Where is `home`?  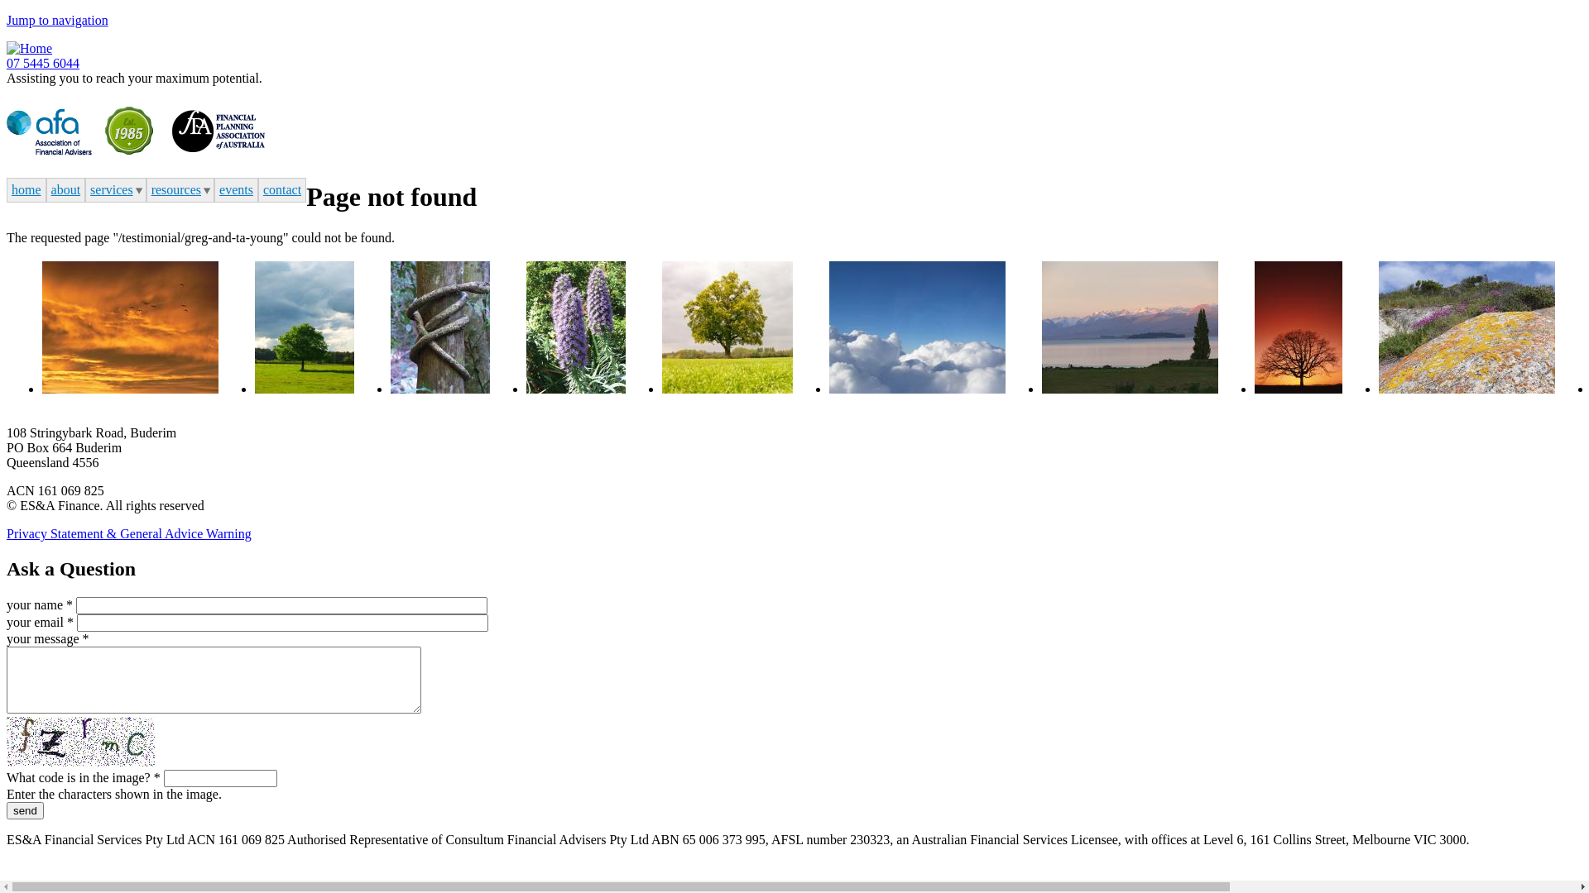
home is located at coordinates (26, 190).